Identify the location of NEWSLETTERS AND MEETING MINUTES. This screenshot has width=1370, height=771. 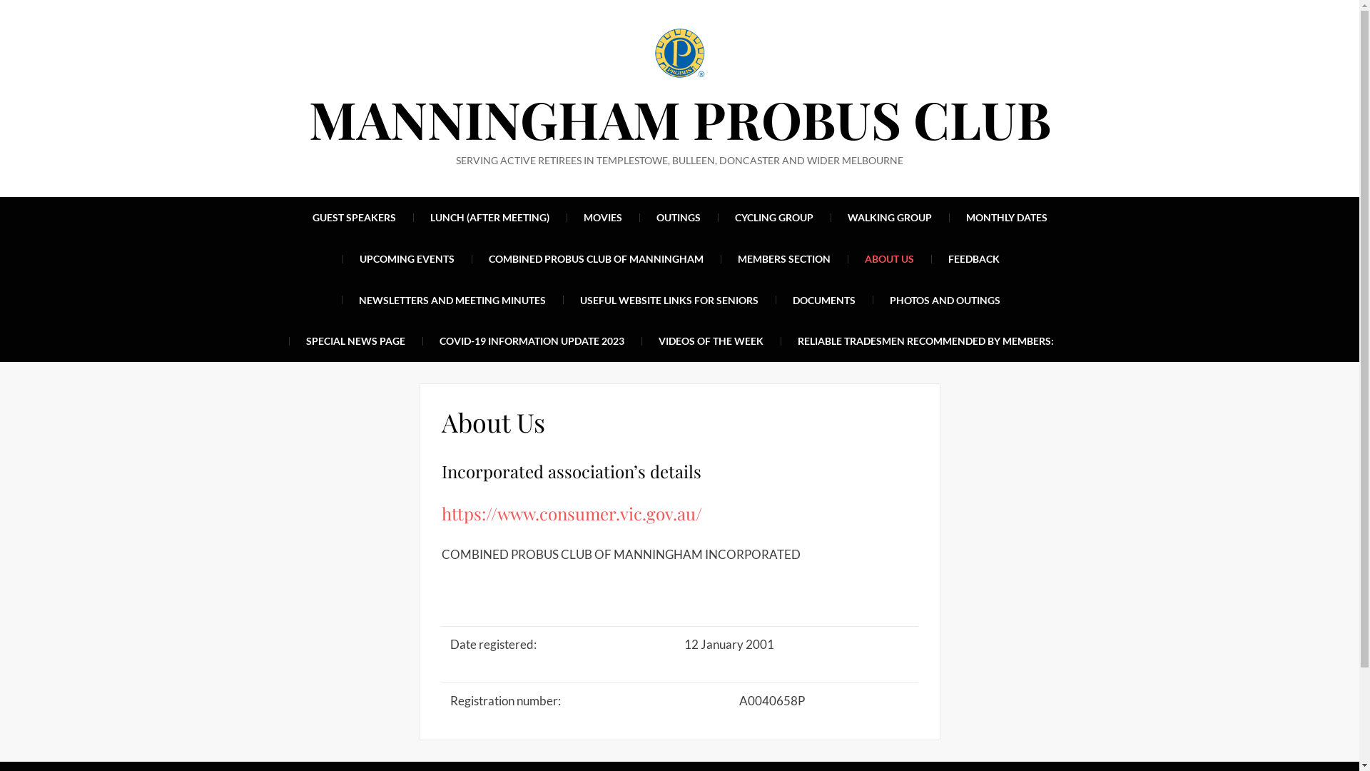
(452, 301).